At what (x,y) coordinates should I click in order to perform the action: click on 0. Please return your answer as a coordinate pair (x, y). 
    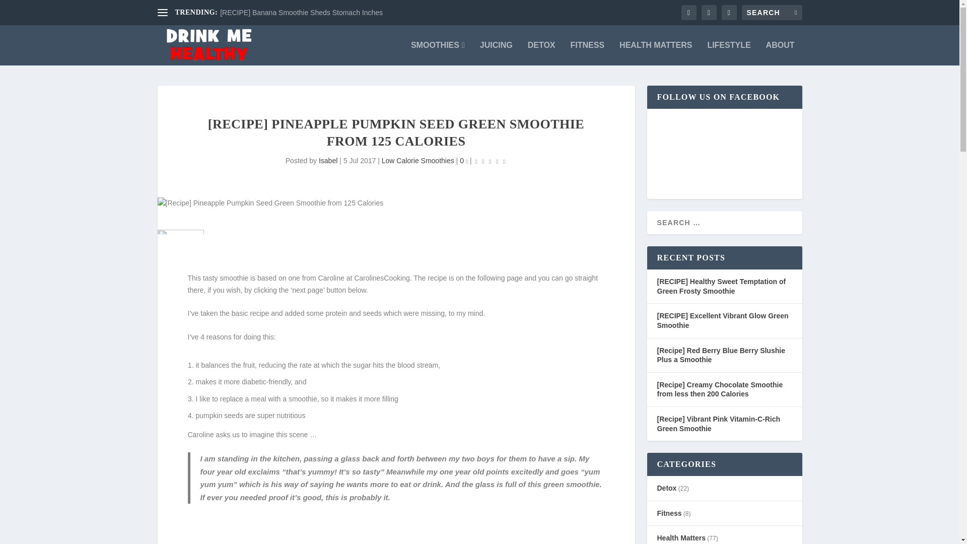
    Looking at the image, I should click on (464, 161).